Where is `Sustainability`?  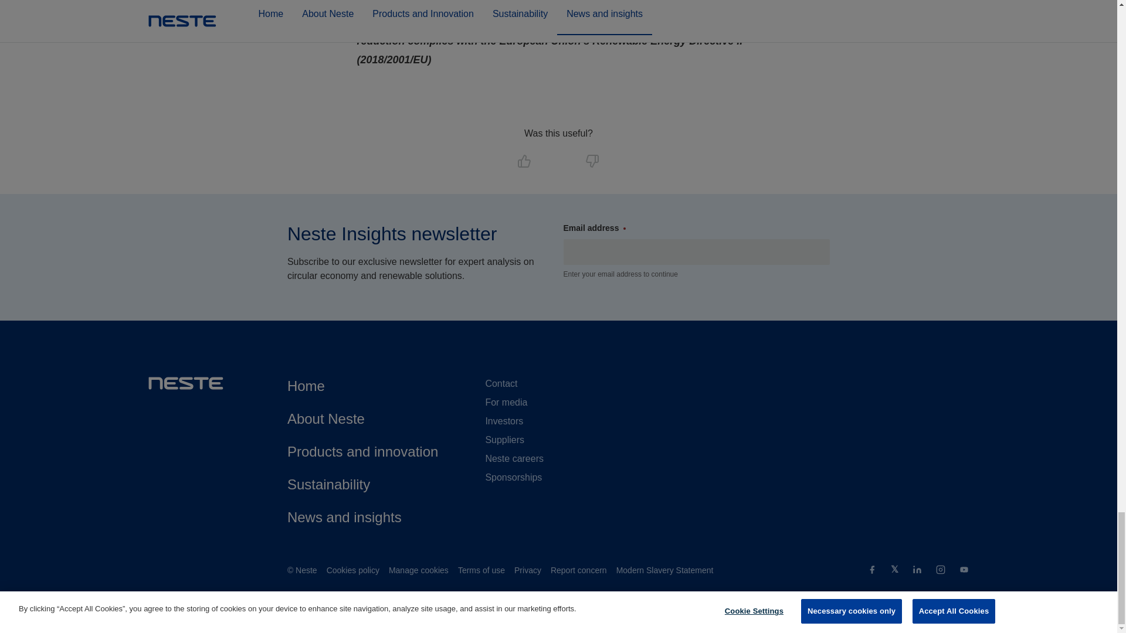 Sustainability is located at coordinates (328, 484).